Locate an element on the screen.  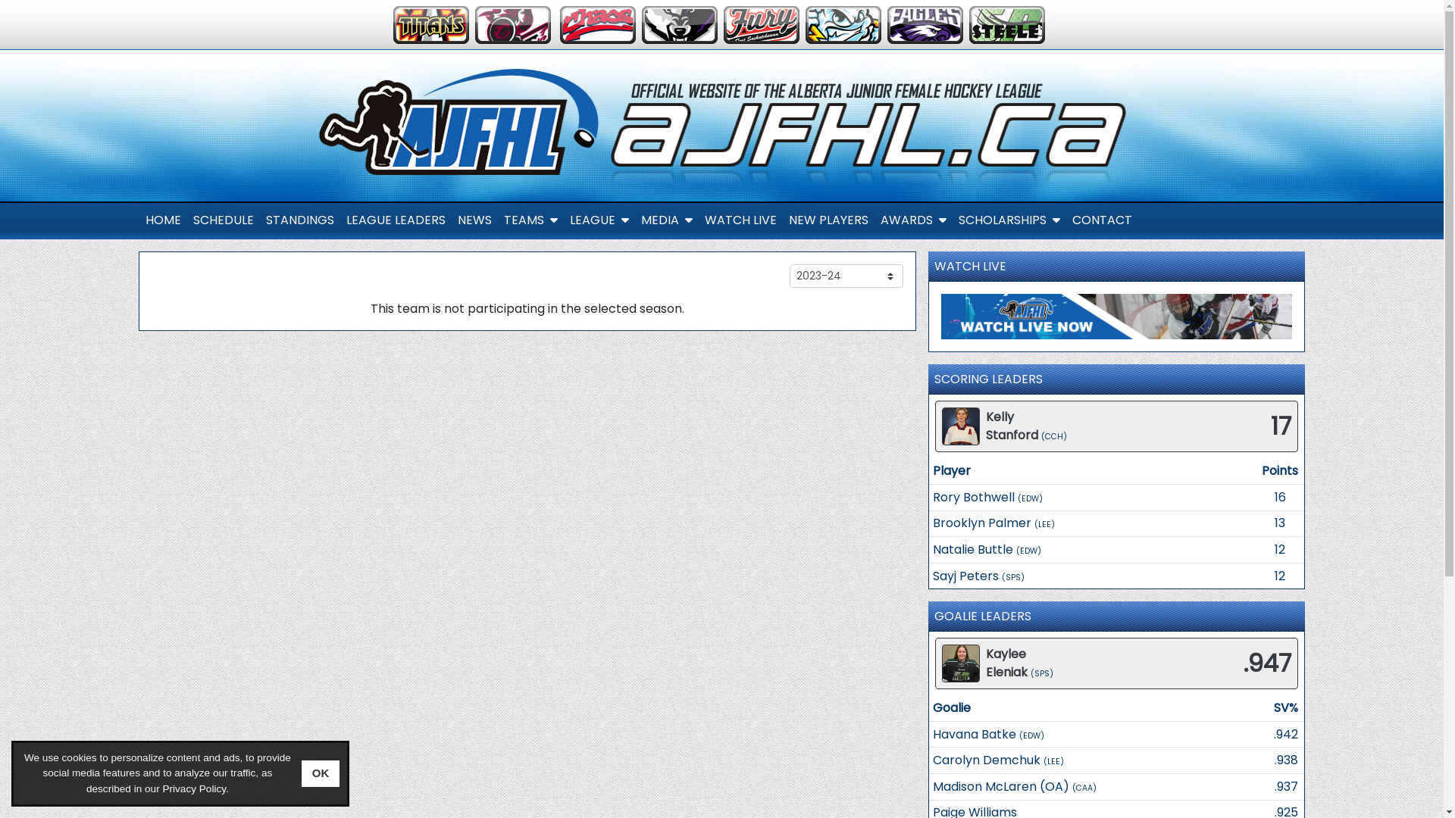
Madison McLaren (OA) is located at coordinates (1001, 786).